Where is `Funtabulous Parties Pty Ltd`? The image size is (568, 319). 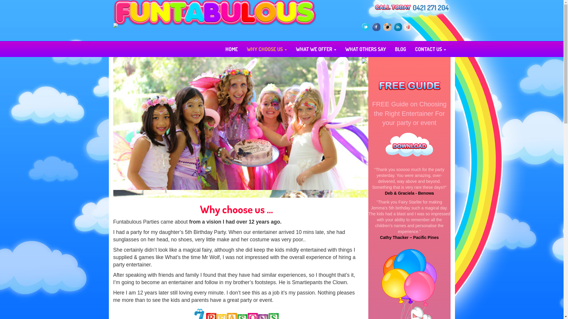 Funtabulous Parties Pty Ltd is located at coordinates (231, 13).